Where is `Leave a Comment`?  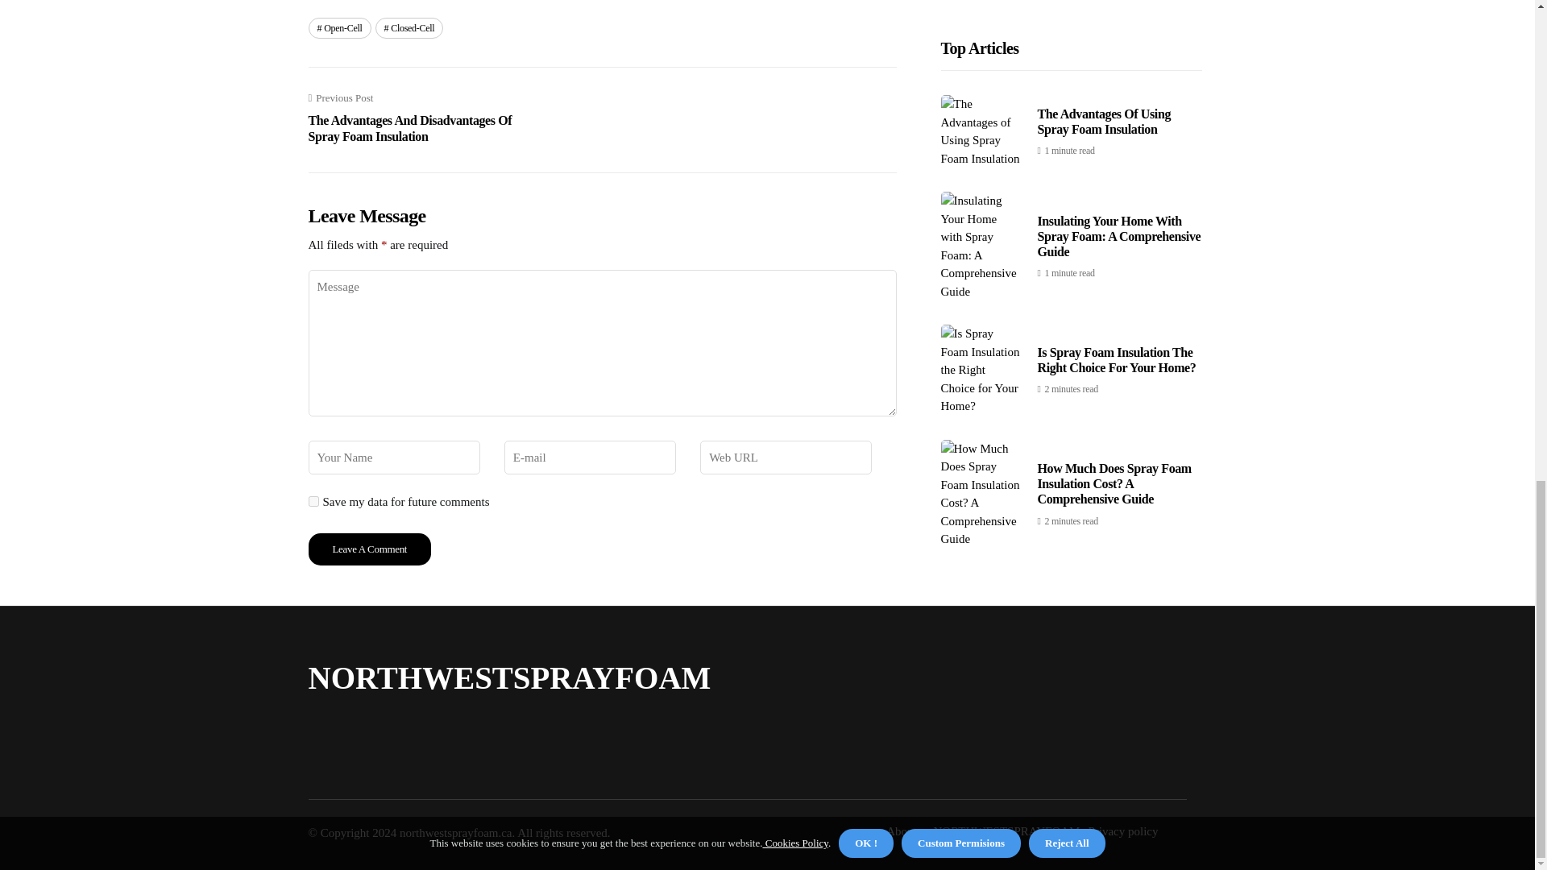 Leave a Comment is located at coordinates (369, 549).